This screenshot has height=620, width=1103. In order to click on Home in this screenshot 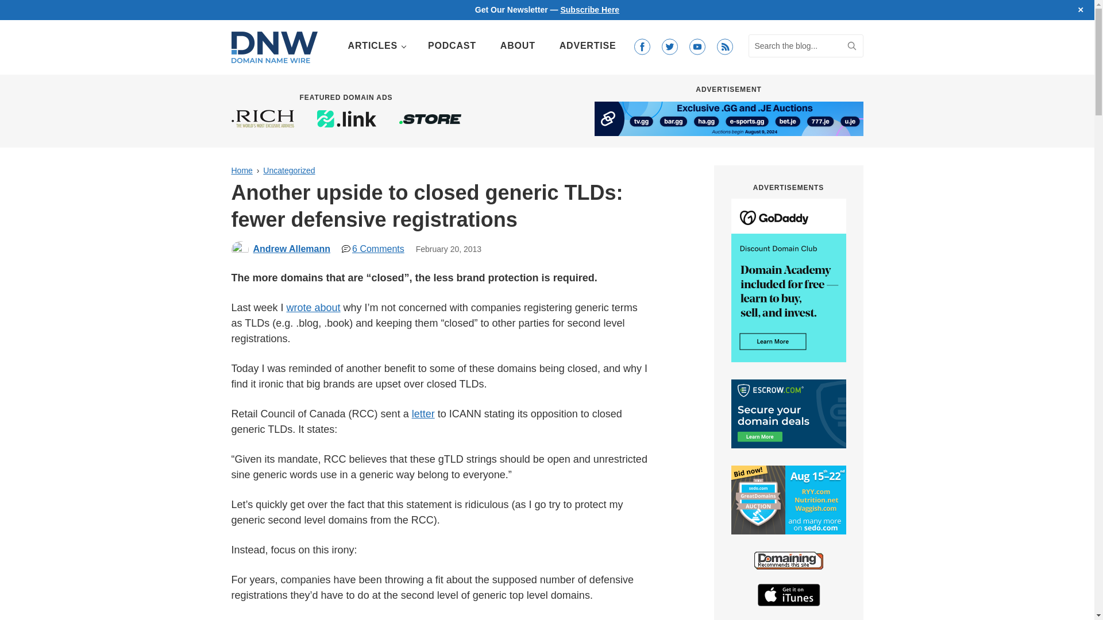, I will do `click(241, 170)`.